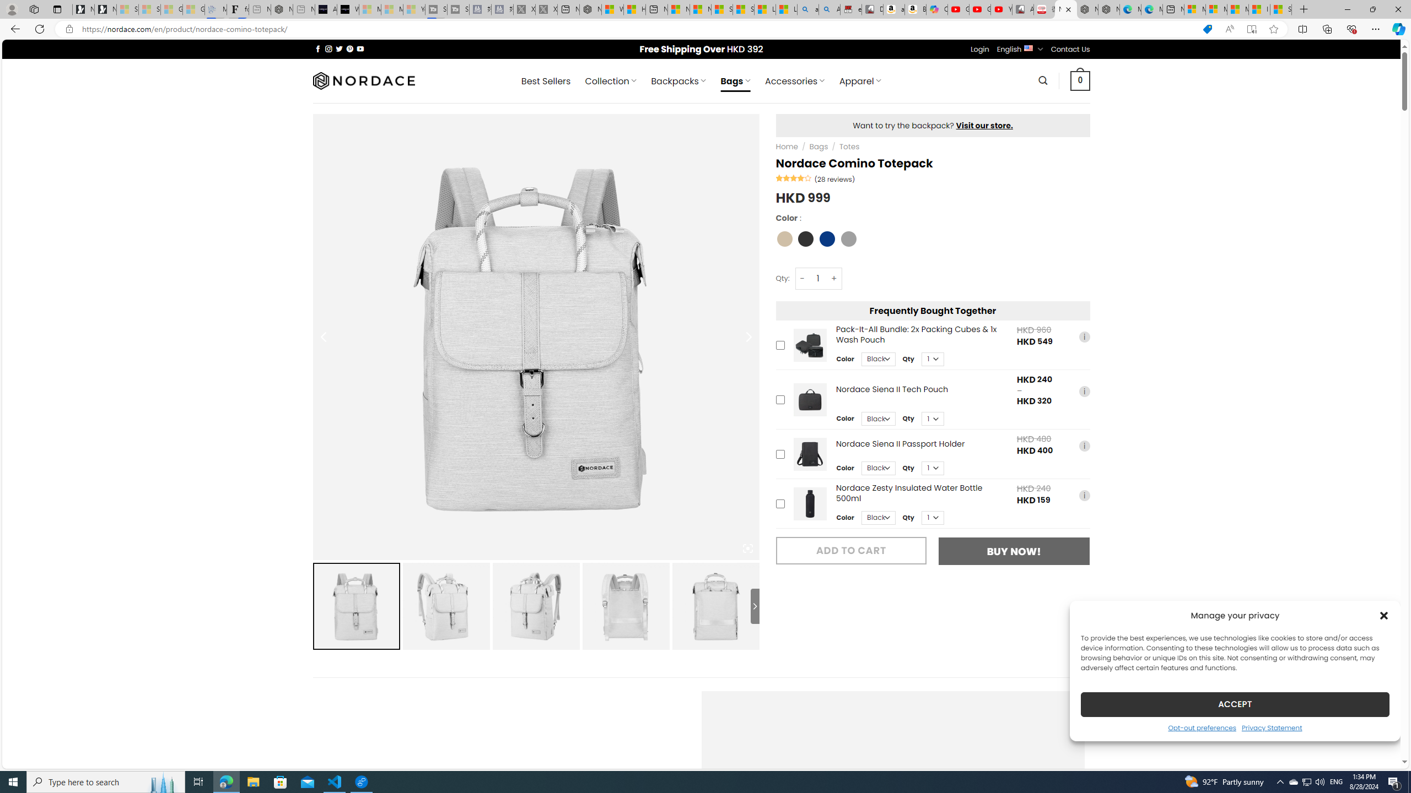  I want to click on Contact Us, so click(1070, 50).